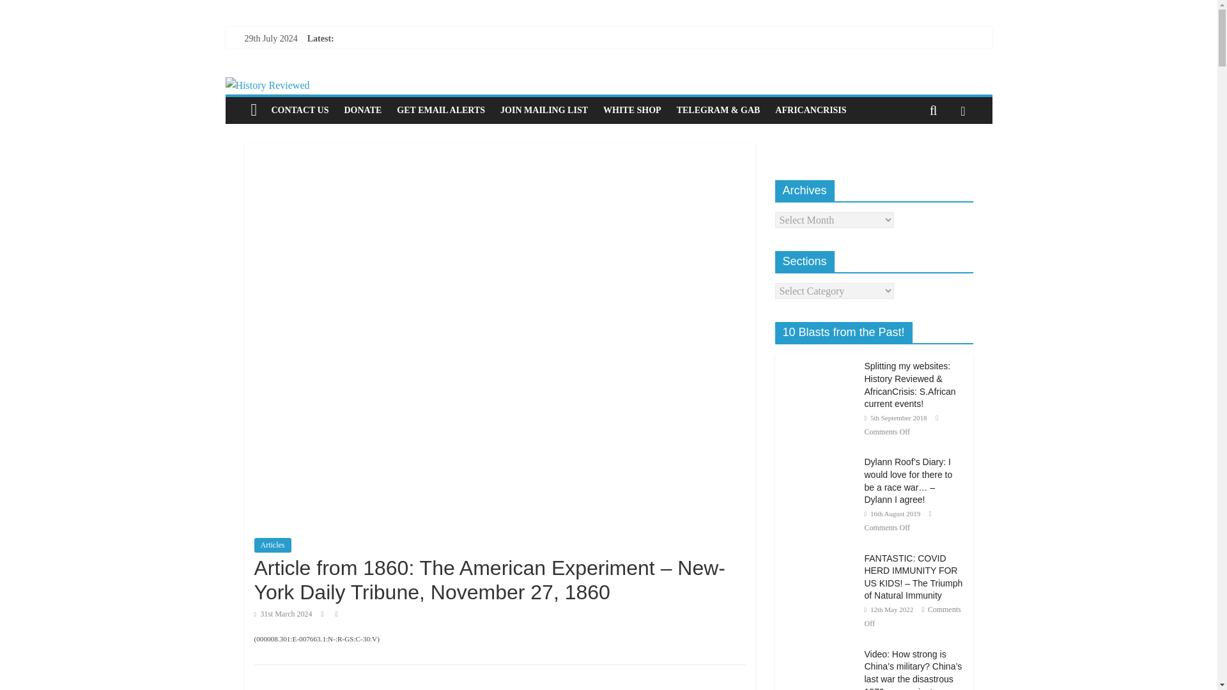 The height and width of the screenshot is (690, 1227). I want to click on AFRICANCRISIS, so click(810, 111).